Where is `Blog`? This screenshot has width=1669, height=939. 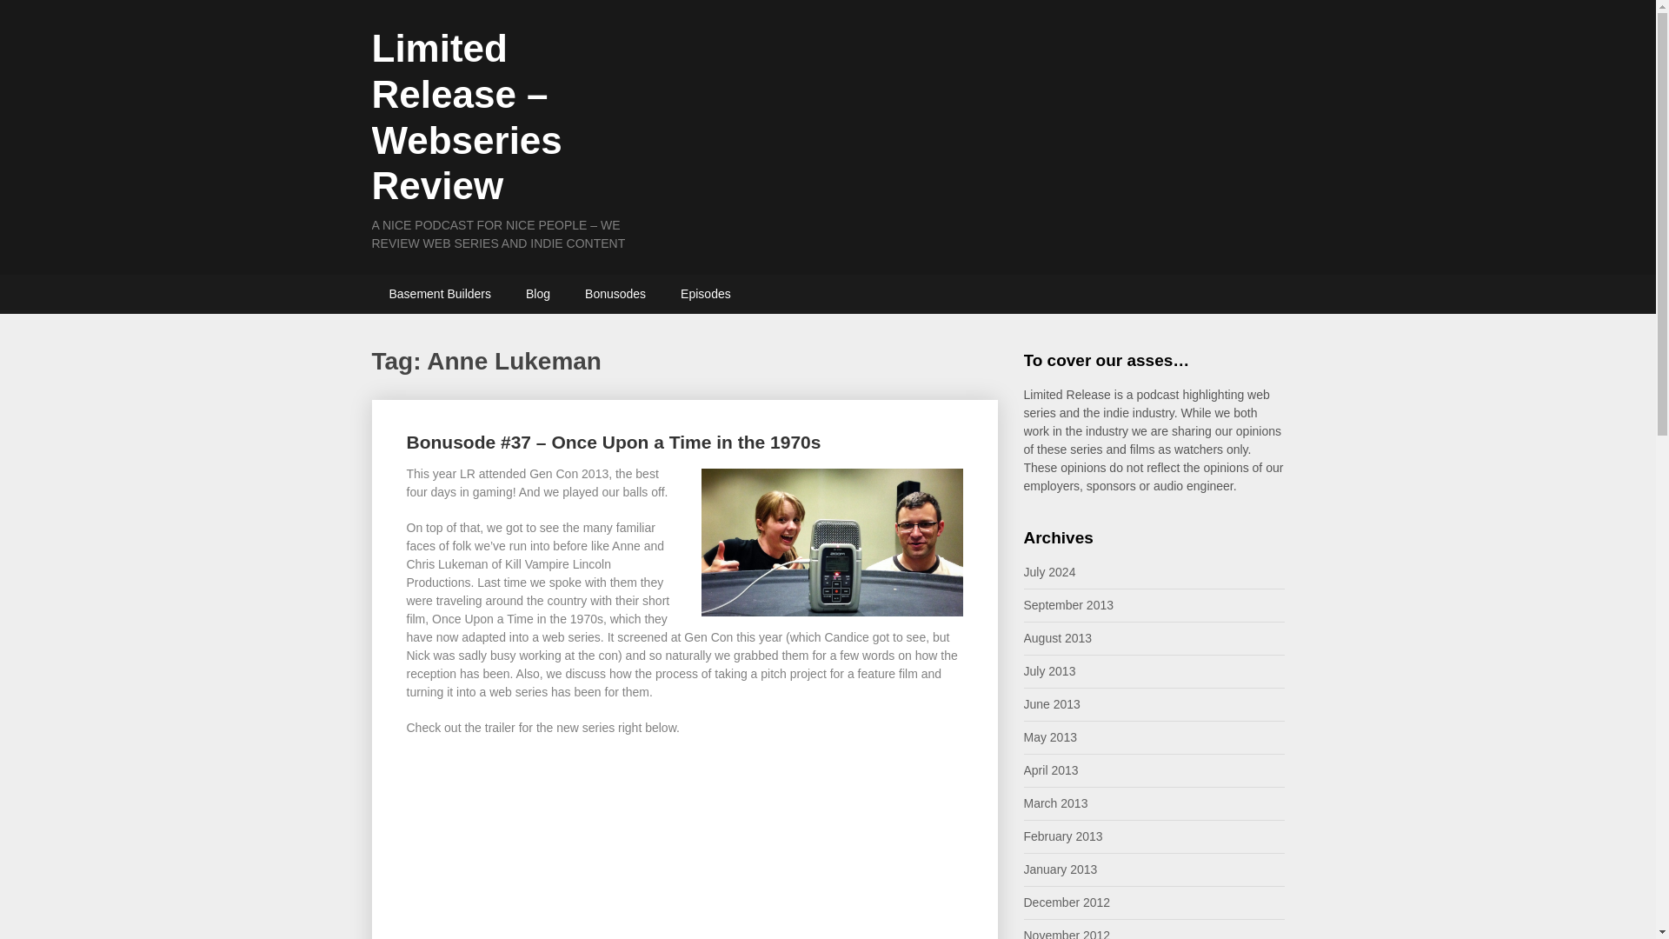 Blog is located at coordinates (537, 294).